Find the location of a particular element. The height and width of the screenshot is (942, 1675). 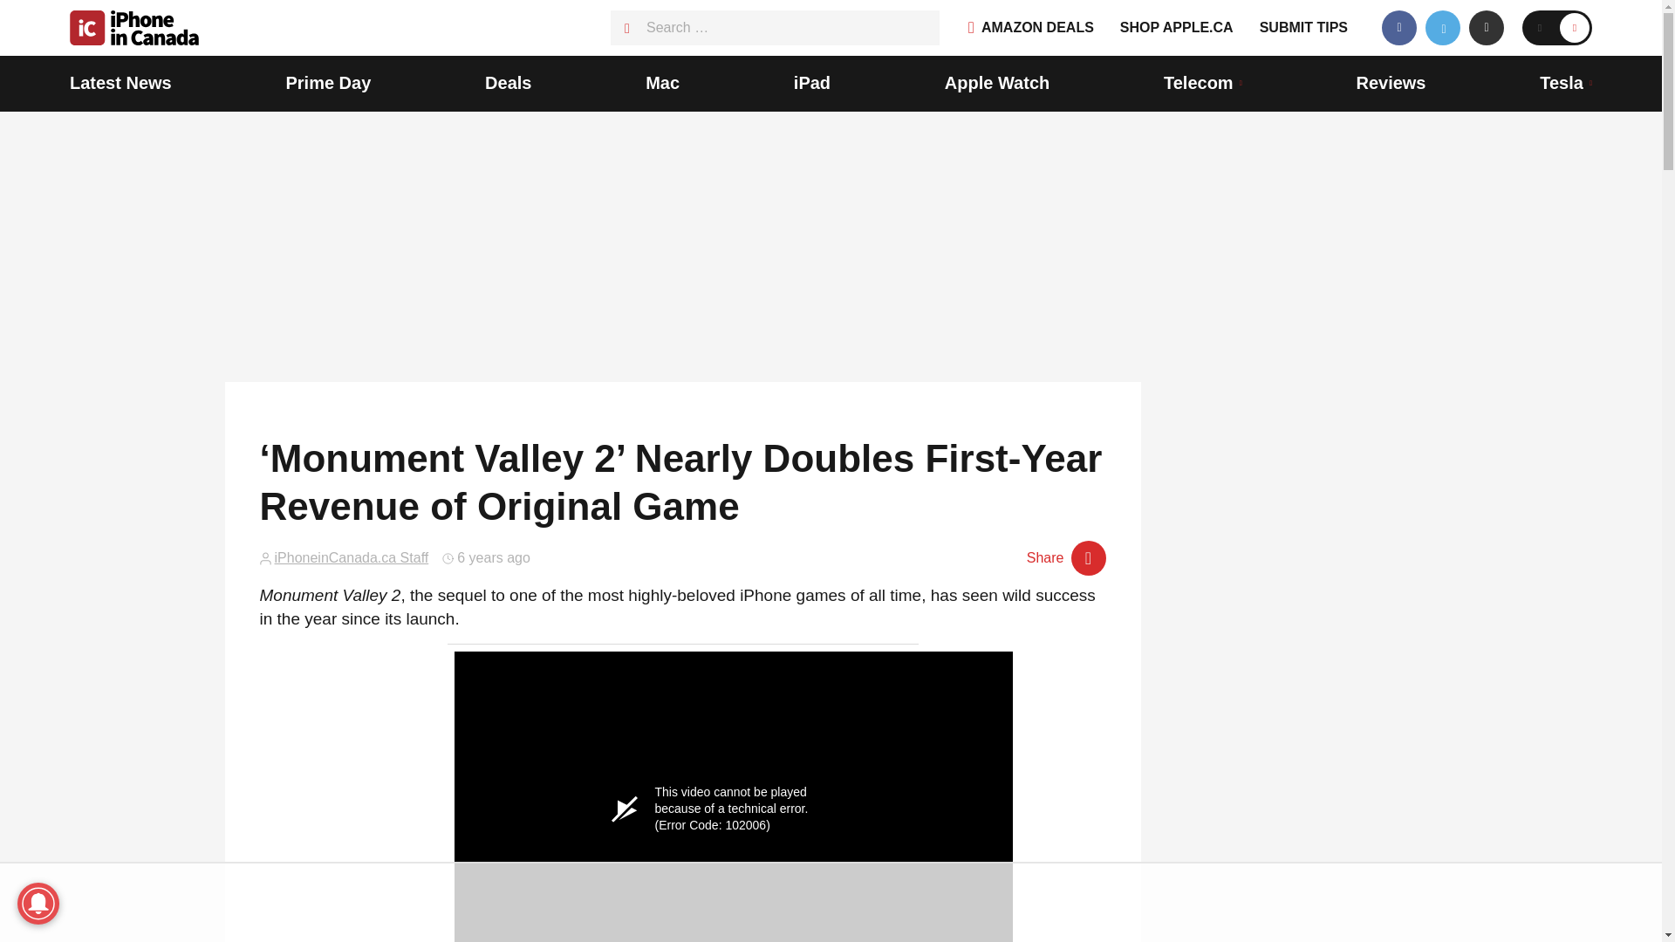

Reviews is located at coordinates (1390, 84).